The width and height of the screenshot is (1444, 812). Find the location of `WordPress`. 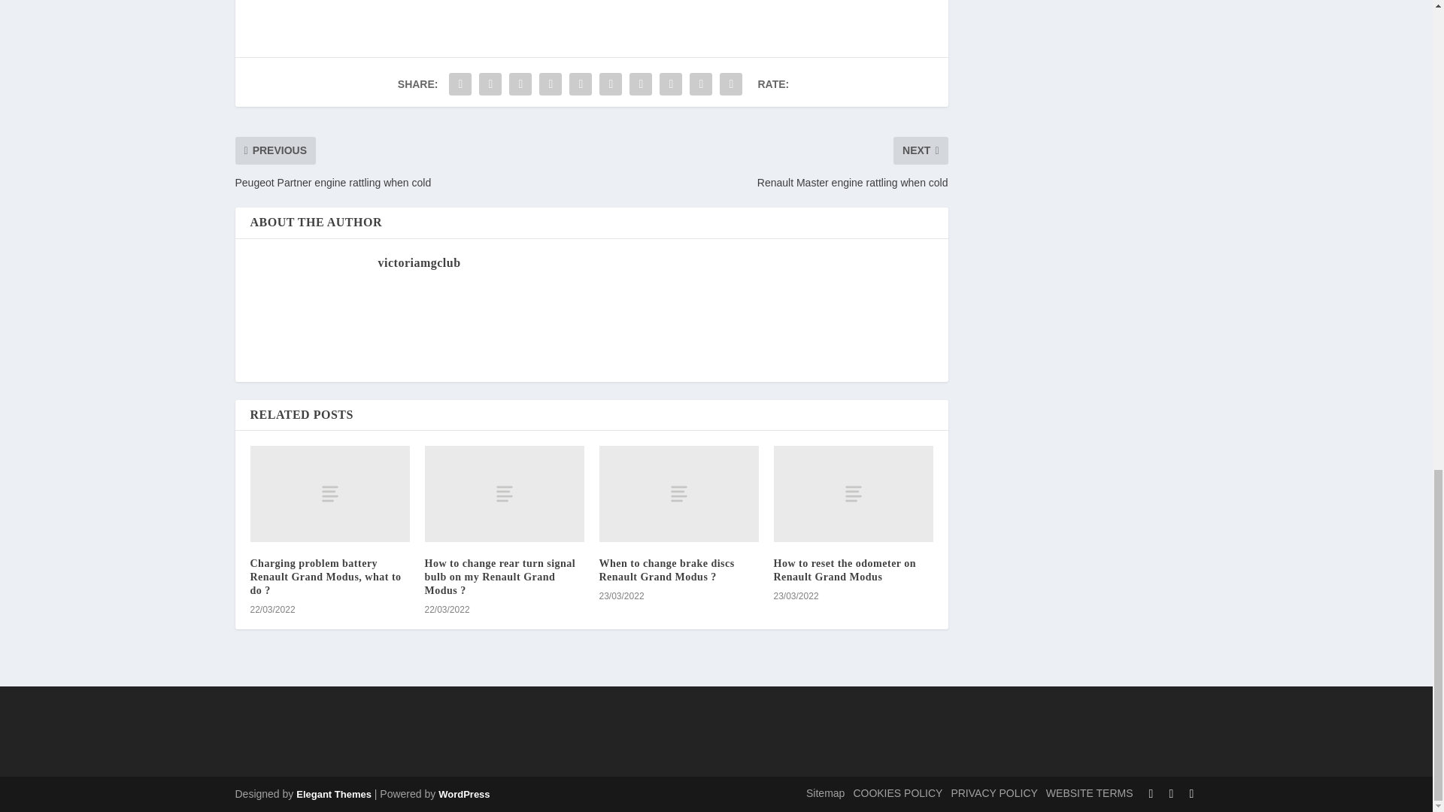

WordPress is located at coordinates (463, 794).